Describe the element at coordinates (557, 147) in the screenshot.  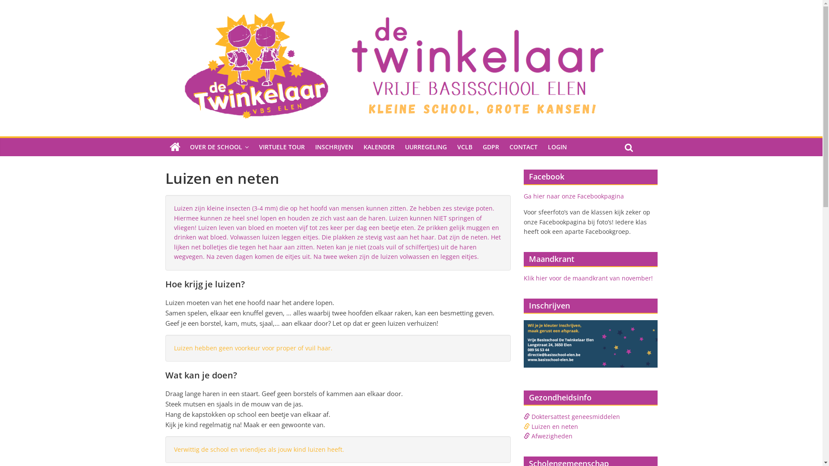
I see `LOGIN` at that location.